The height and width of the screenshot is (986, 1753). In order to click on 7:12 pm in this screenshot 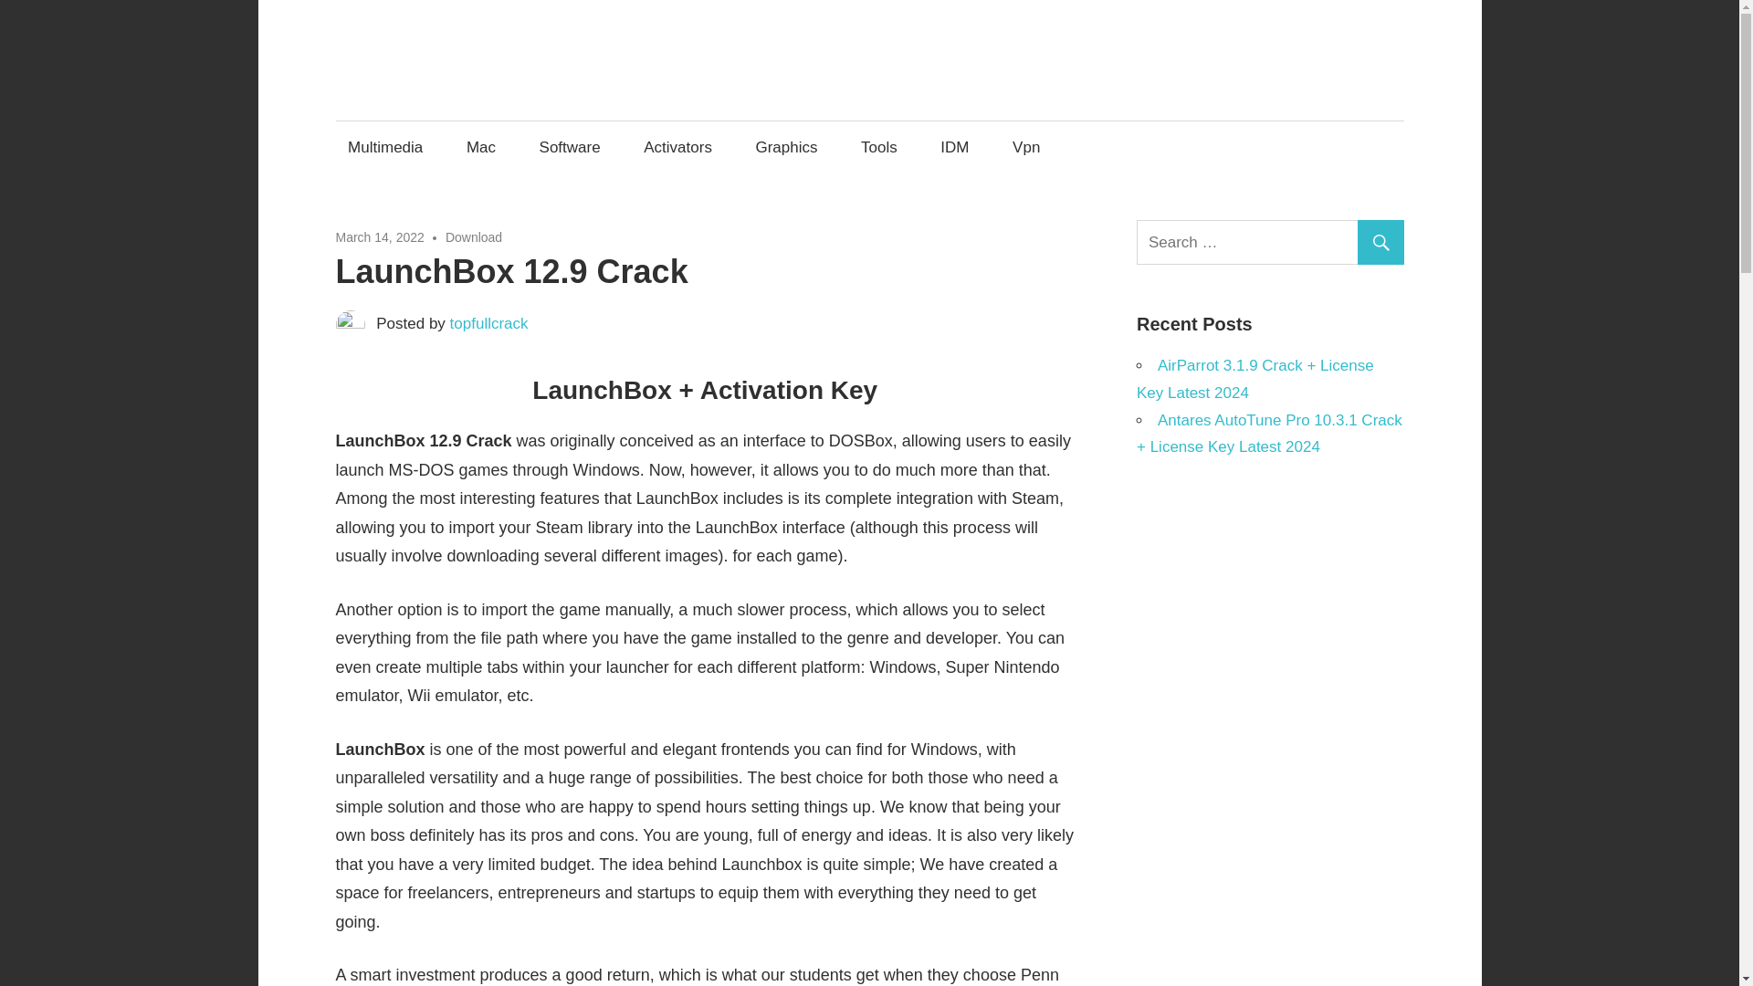, I will do `click(380, 236)`.